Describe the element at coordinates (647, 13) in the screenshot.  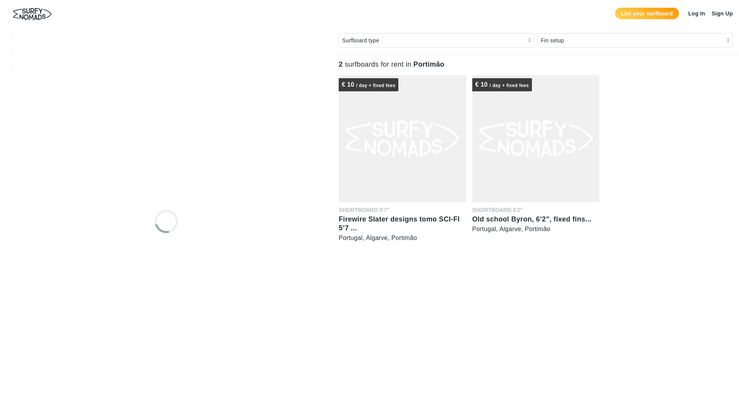
I see `List your surfboard` at that location.